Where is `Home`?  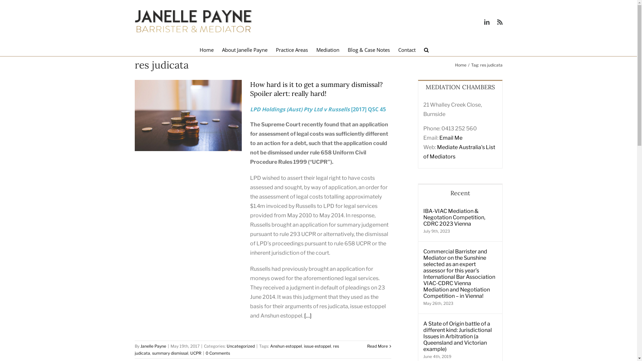 Home is located at coordinates (207, 49).